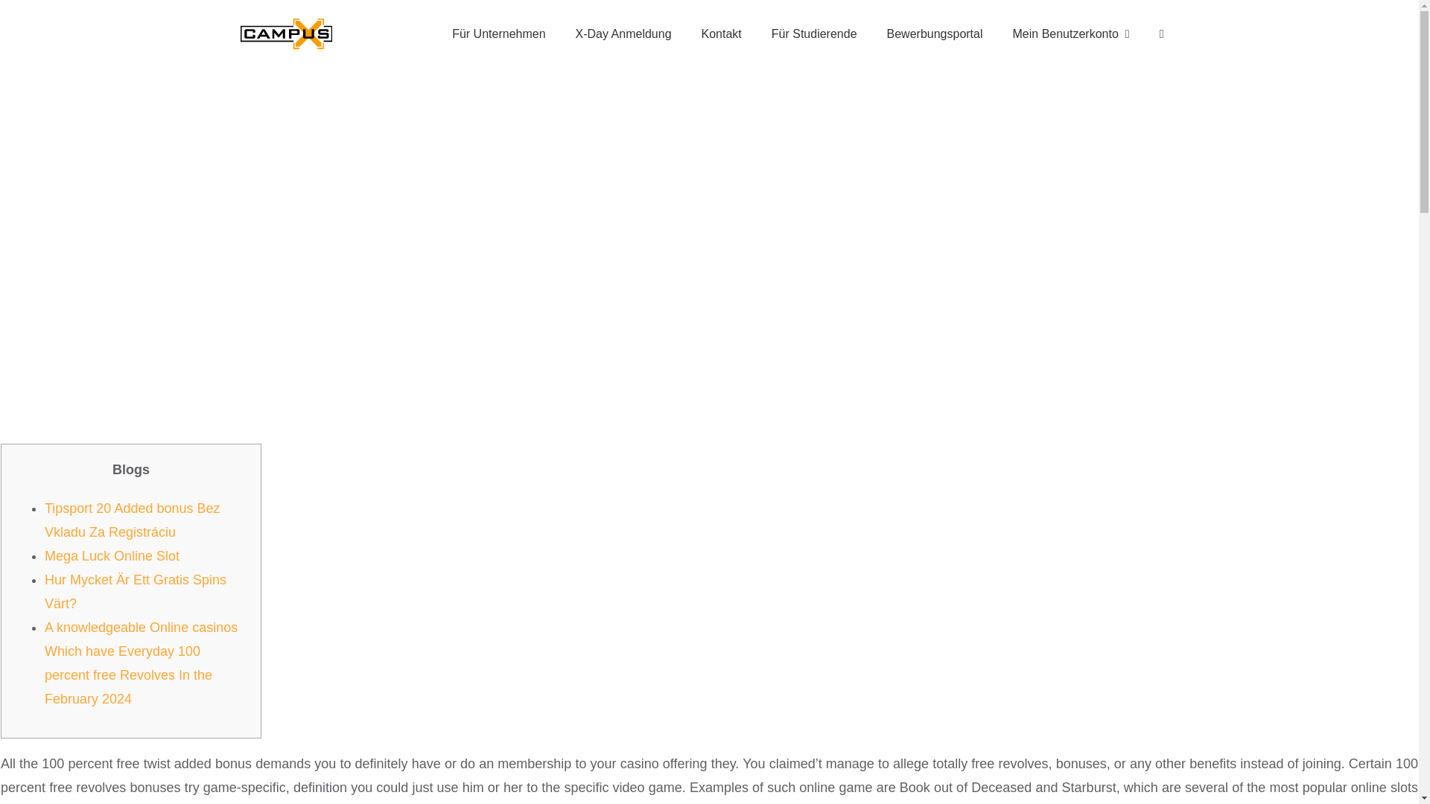 The height and width of the screenshot is (804, 1430). What do you see at coordinates (623, 33) in the screenshot?
I see `X-Day Anmeldung` at bounding box center [623, 33].